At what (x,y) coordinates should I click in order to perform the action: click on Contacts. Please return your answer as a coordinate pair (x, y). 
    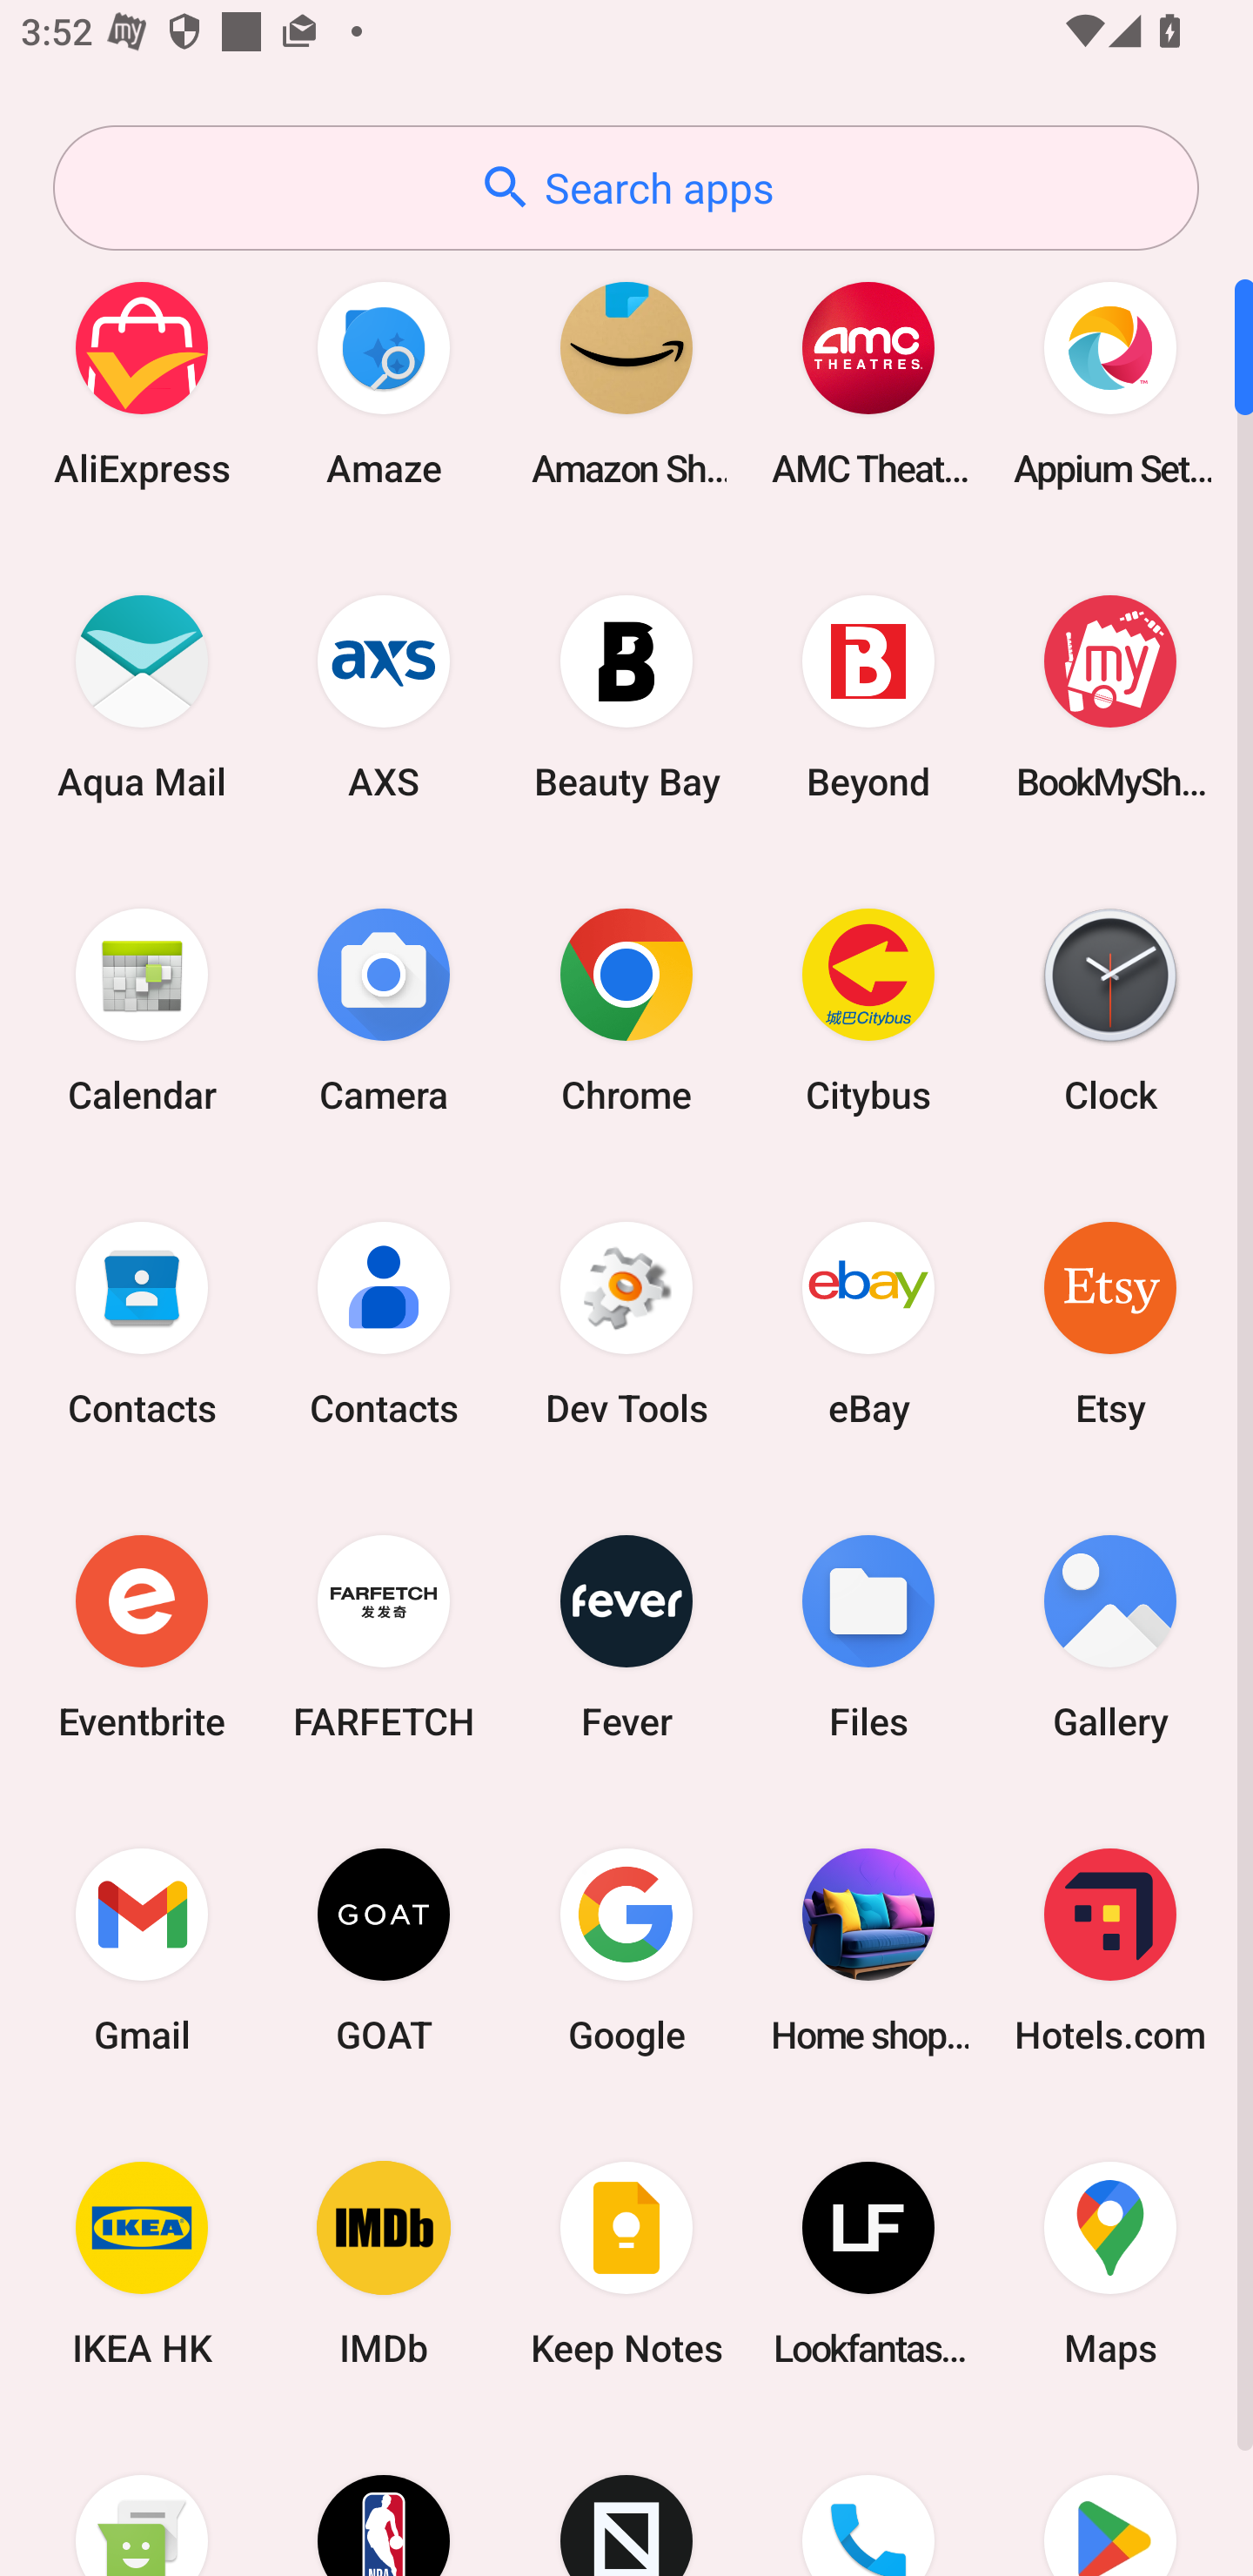
    Looking at the image, I should click on (142, 1323).